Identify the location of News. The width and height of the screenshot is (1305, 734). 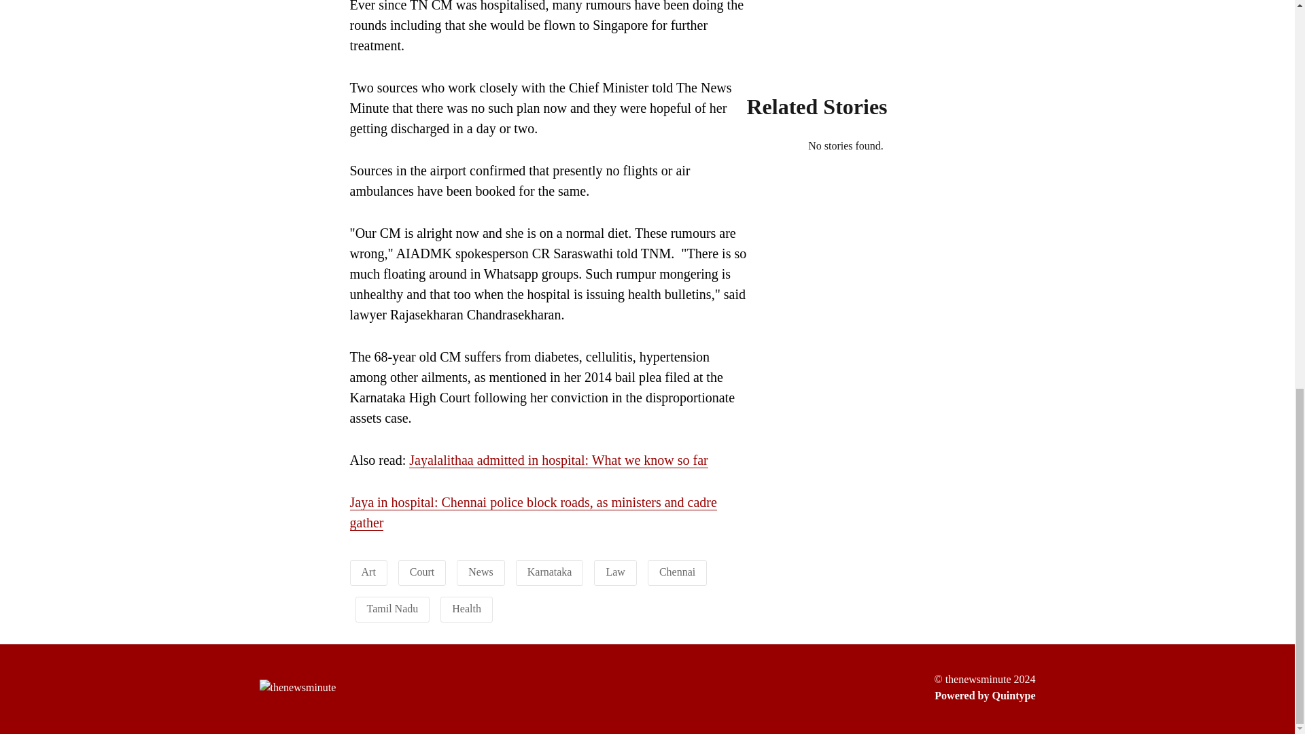
(481, 571).